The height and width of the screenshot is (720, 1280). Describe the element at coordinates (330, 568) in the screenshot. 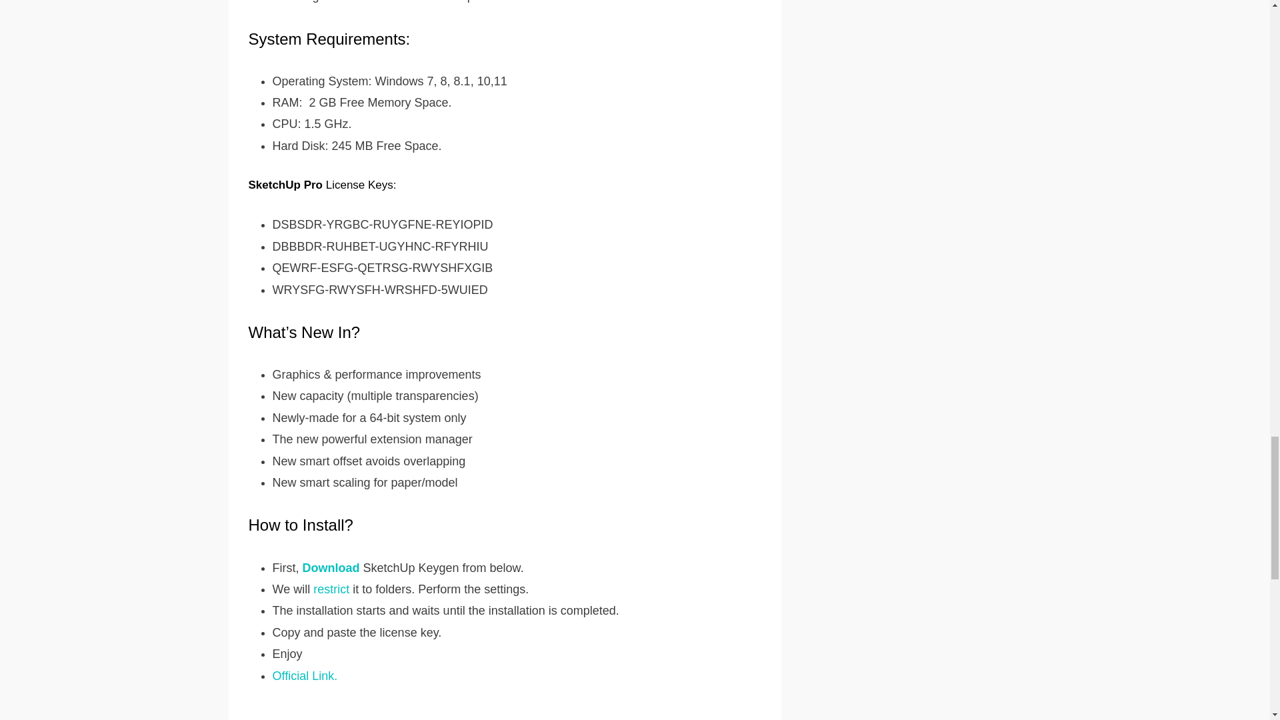

I see `Download` at that location.